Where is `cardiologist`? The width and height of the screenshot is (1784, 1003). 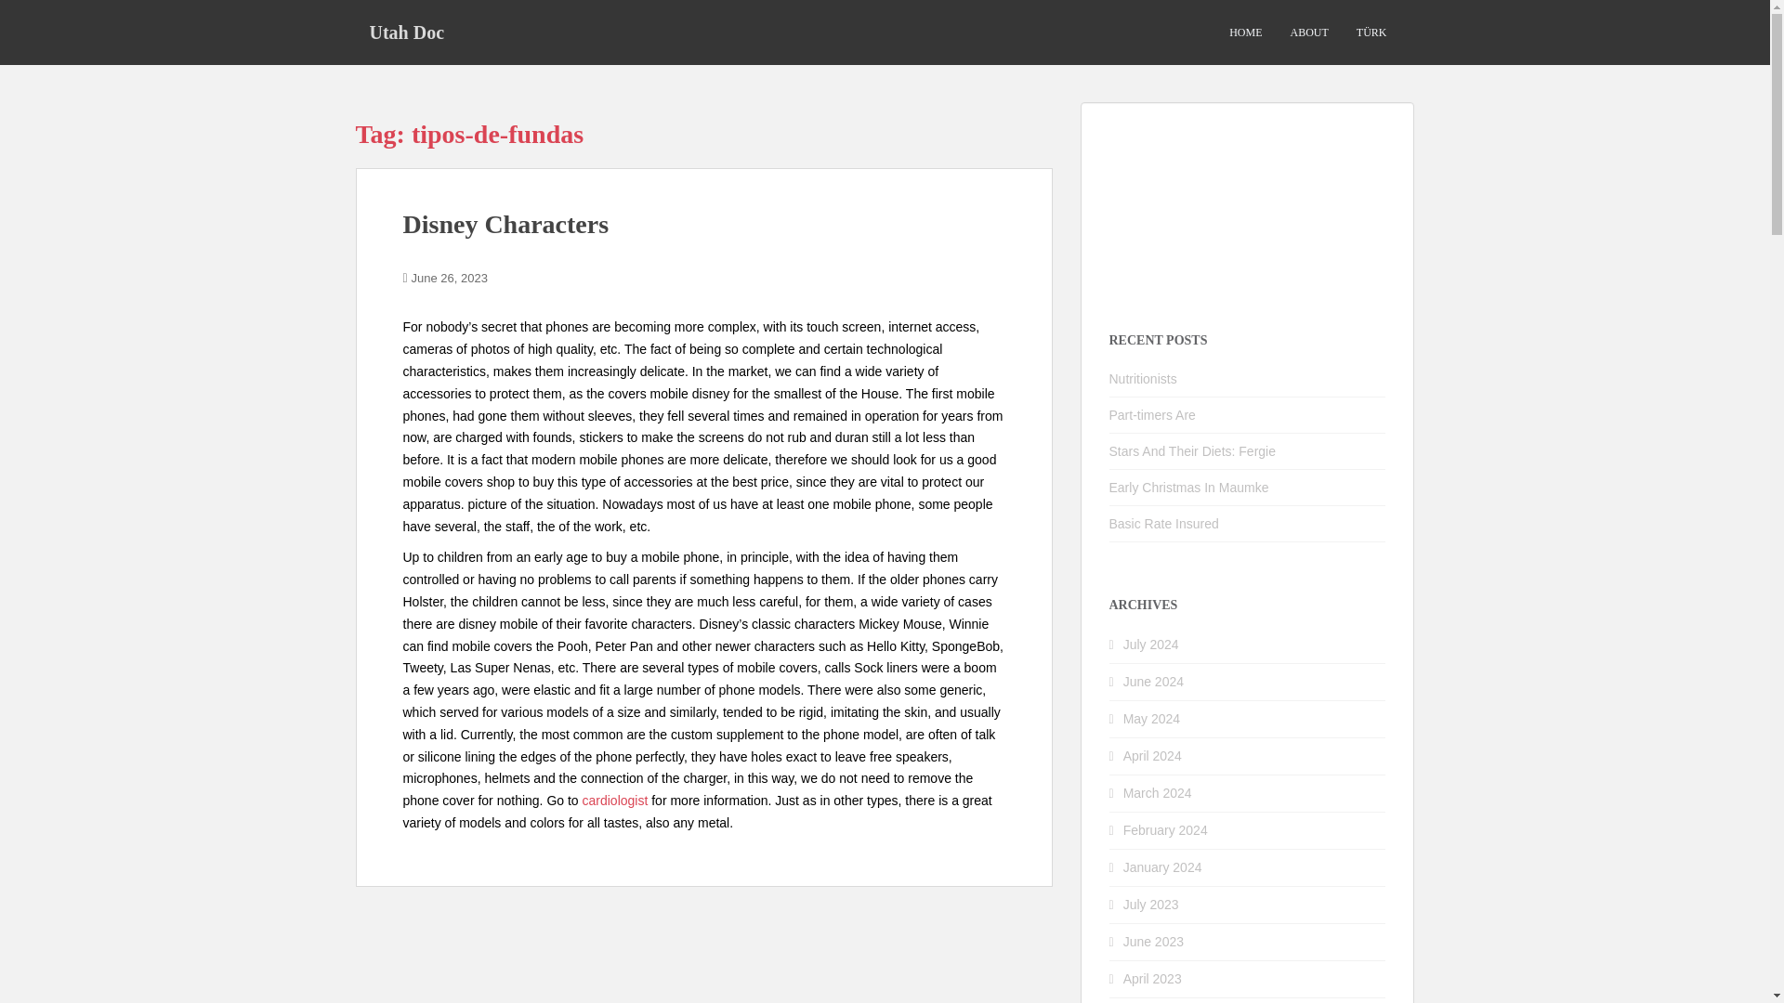 cardiologist is located at coordinates (615, 801).